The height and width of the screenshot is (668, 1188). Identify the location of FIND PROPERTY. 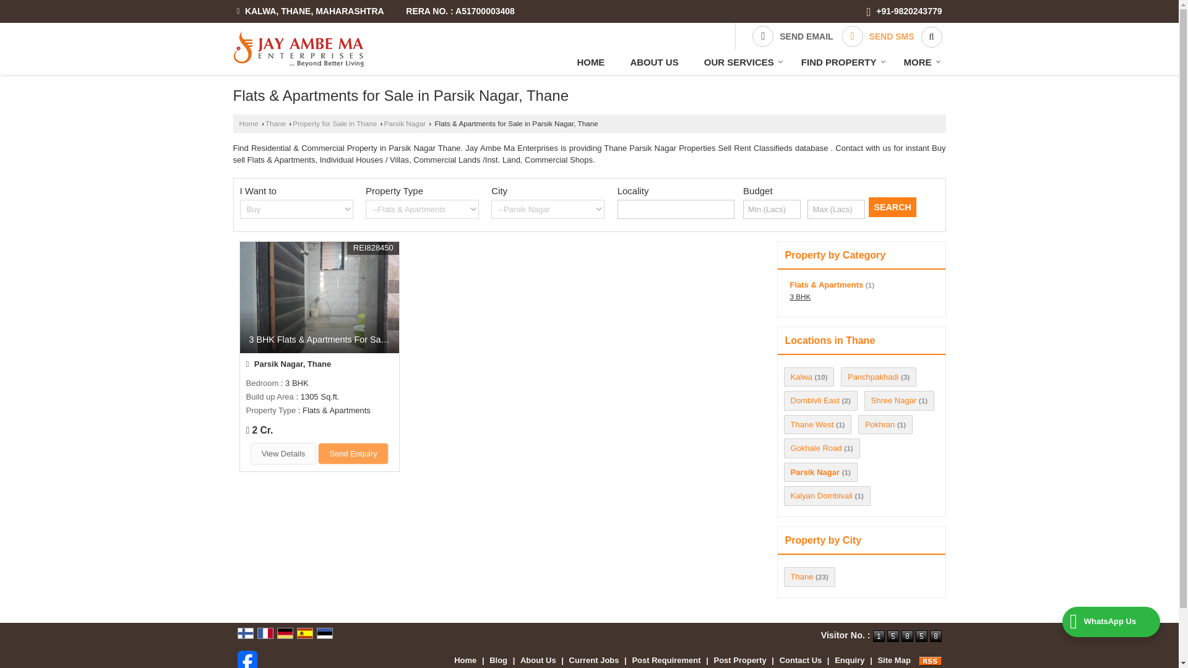
(840, 62).